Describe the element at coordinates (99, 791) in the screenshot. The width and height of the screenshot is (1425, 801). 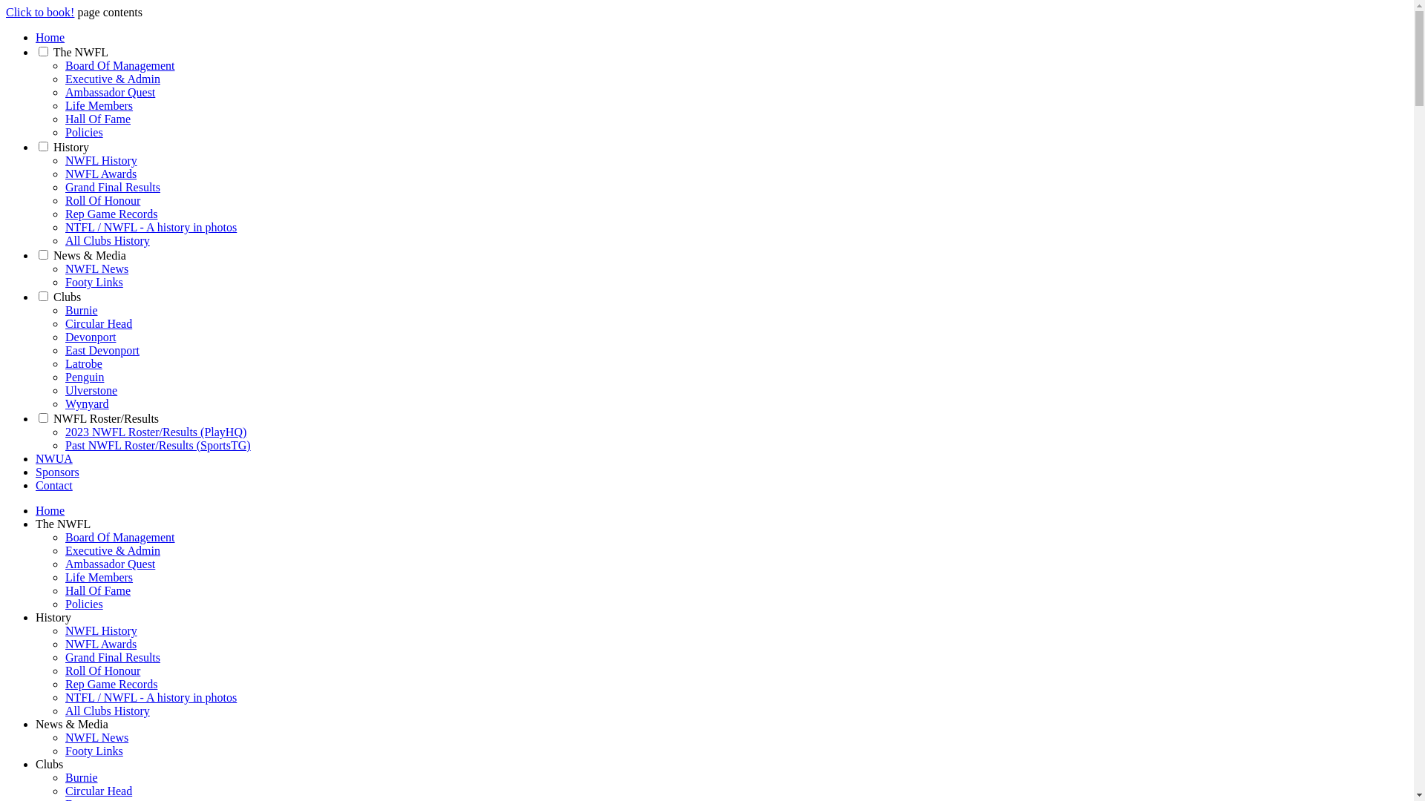
I see `Circular Head` at that location.